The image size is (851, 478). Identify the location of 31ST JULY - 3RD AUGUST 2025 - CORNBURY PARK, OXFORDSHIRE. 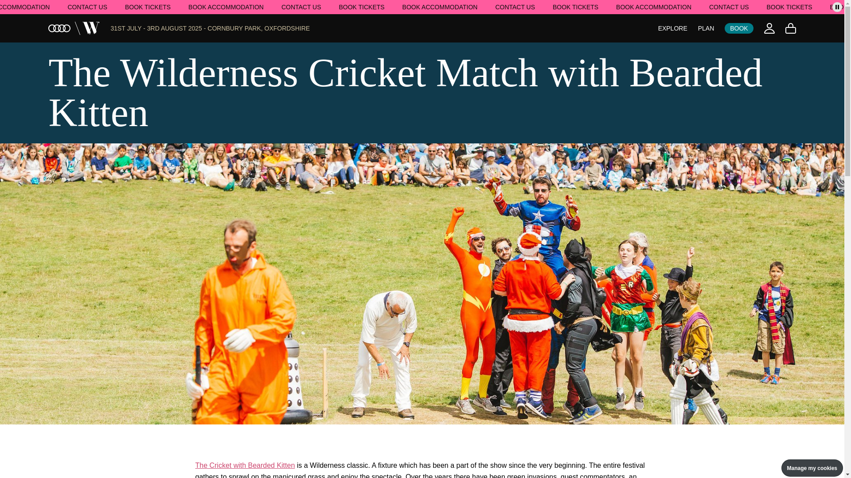
(210, 28).